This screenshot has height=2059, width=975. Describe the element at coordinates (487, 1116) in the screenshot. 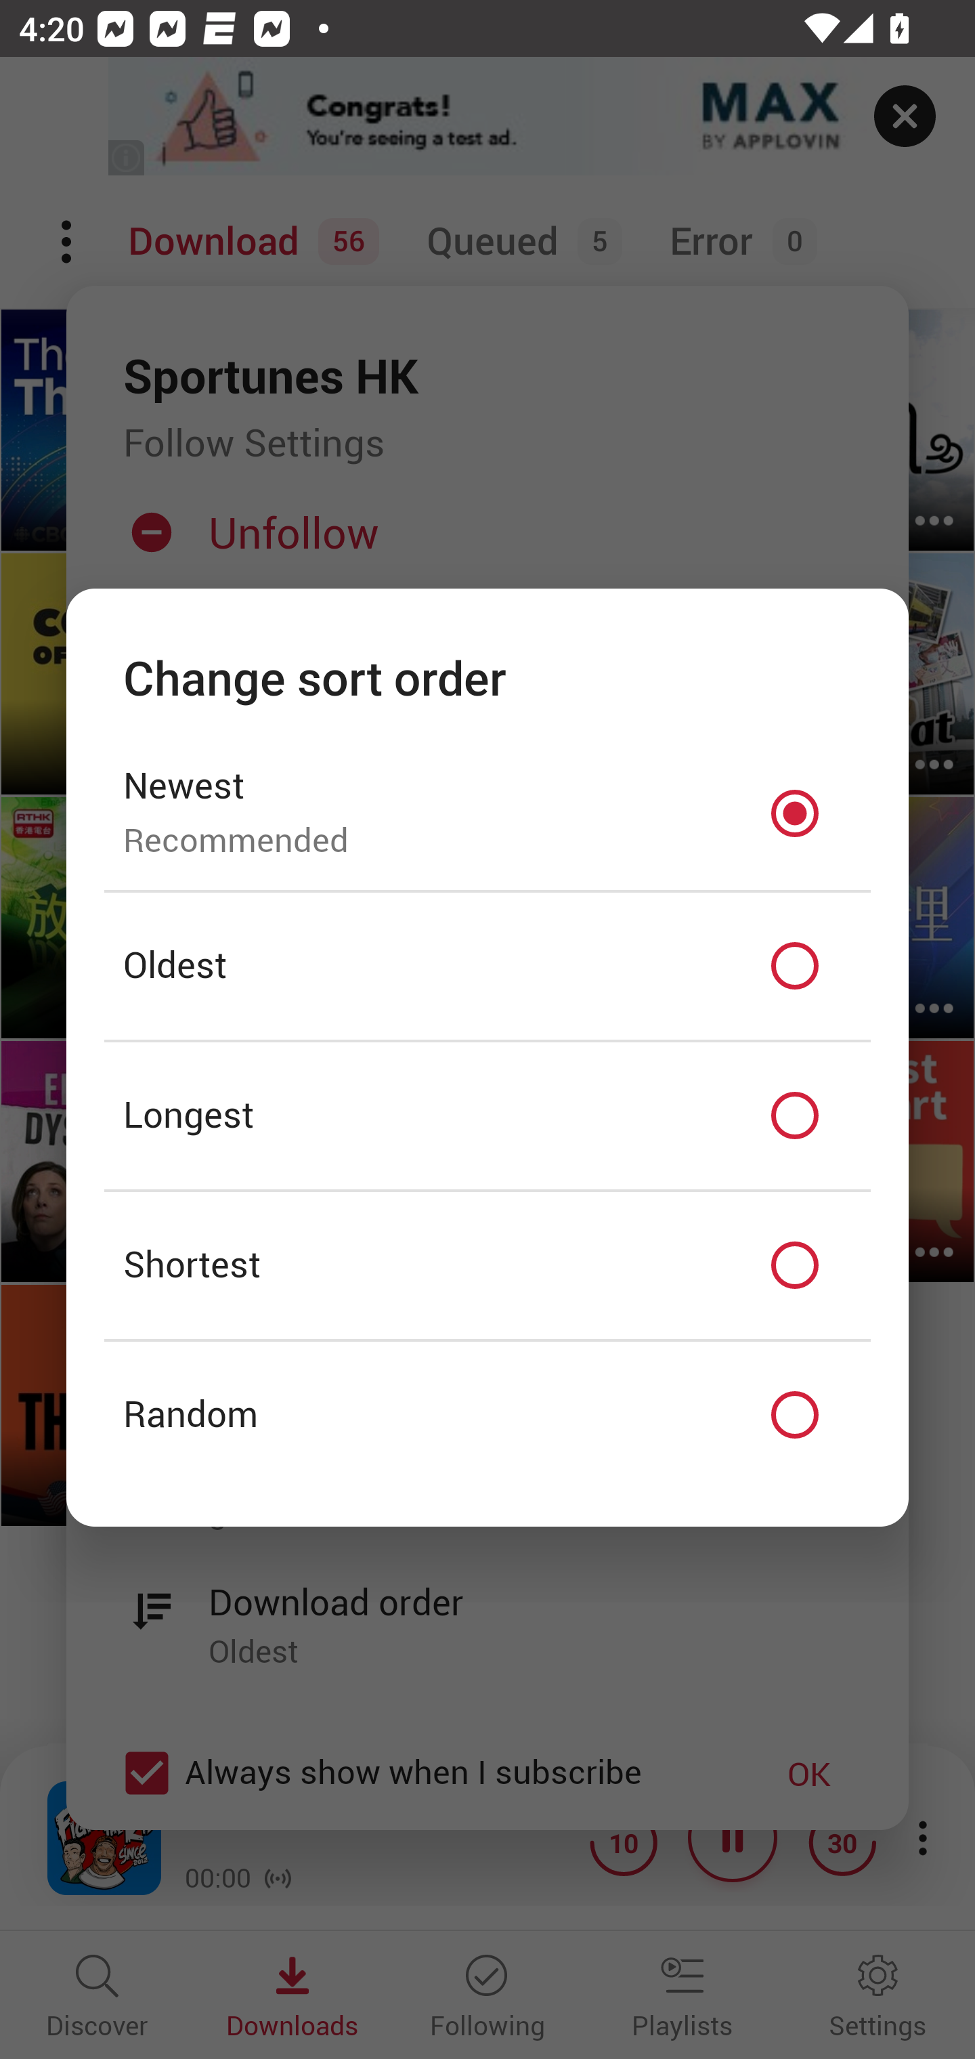

I see `Longest` at that location.